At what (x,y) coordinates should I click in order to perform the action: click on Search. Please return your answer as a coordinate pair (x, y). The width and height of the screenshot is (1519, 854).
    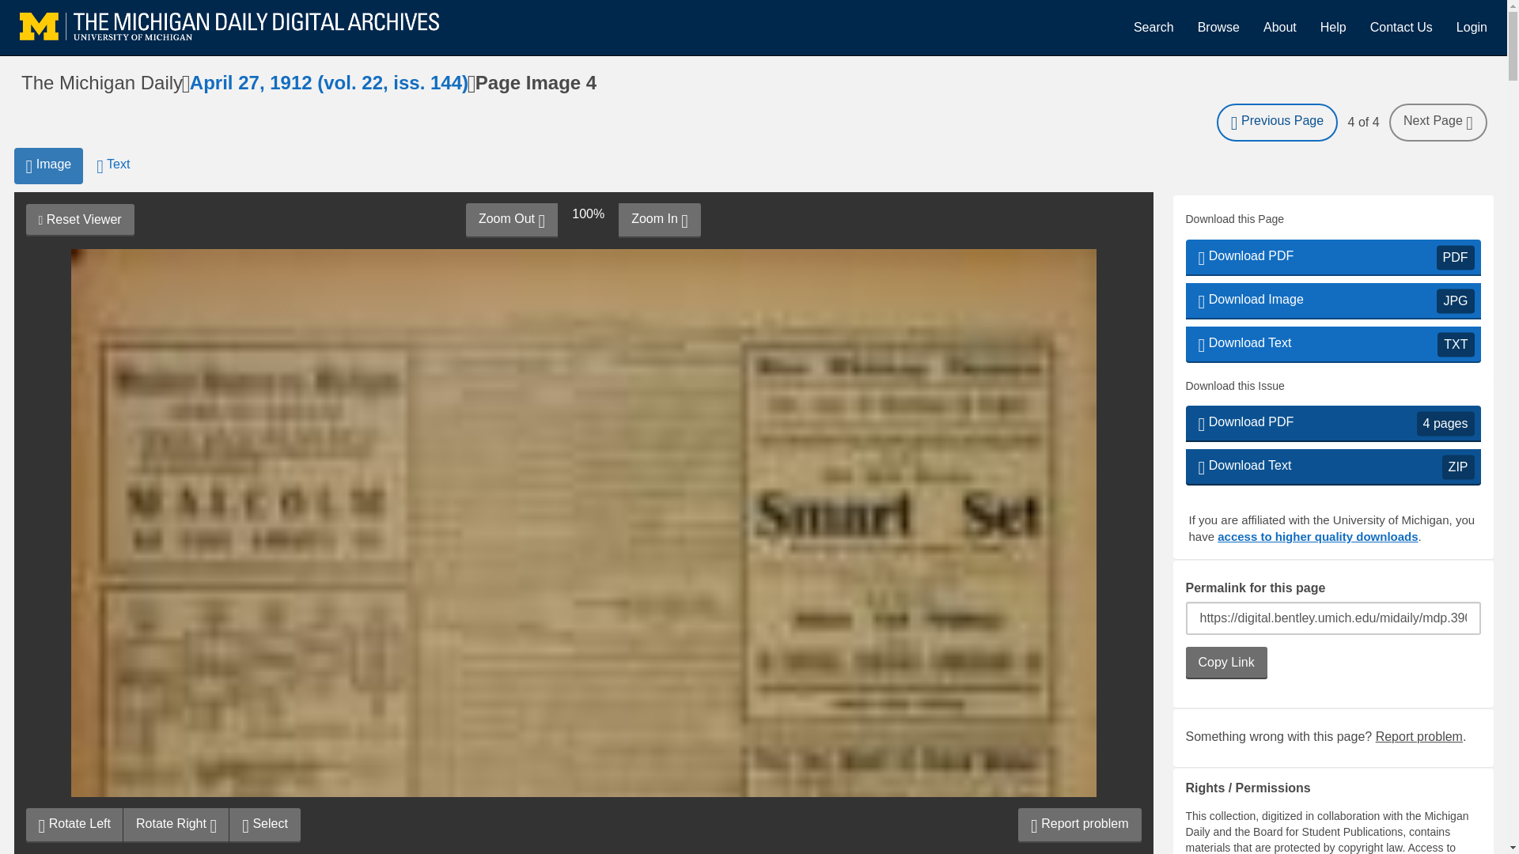
    Looking at the image, I should click on (1153, 27).